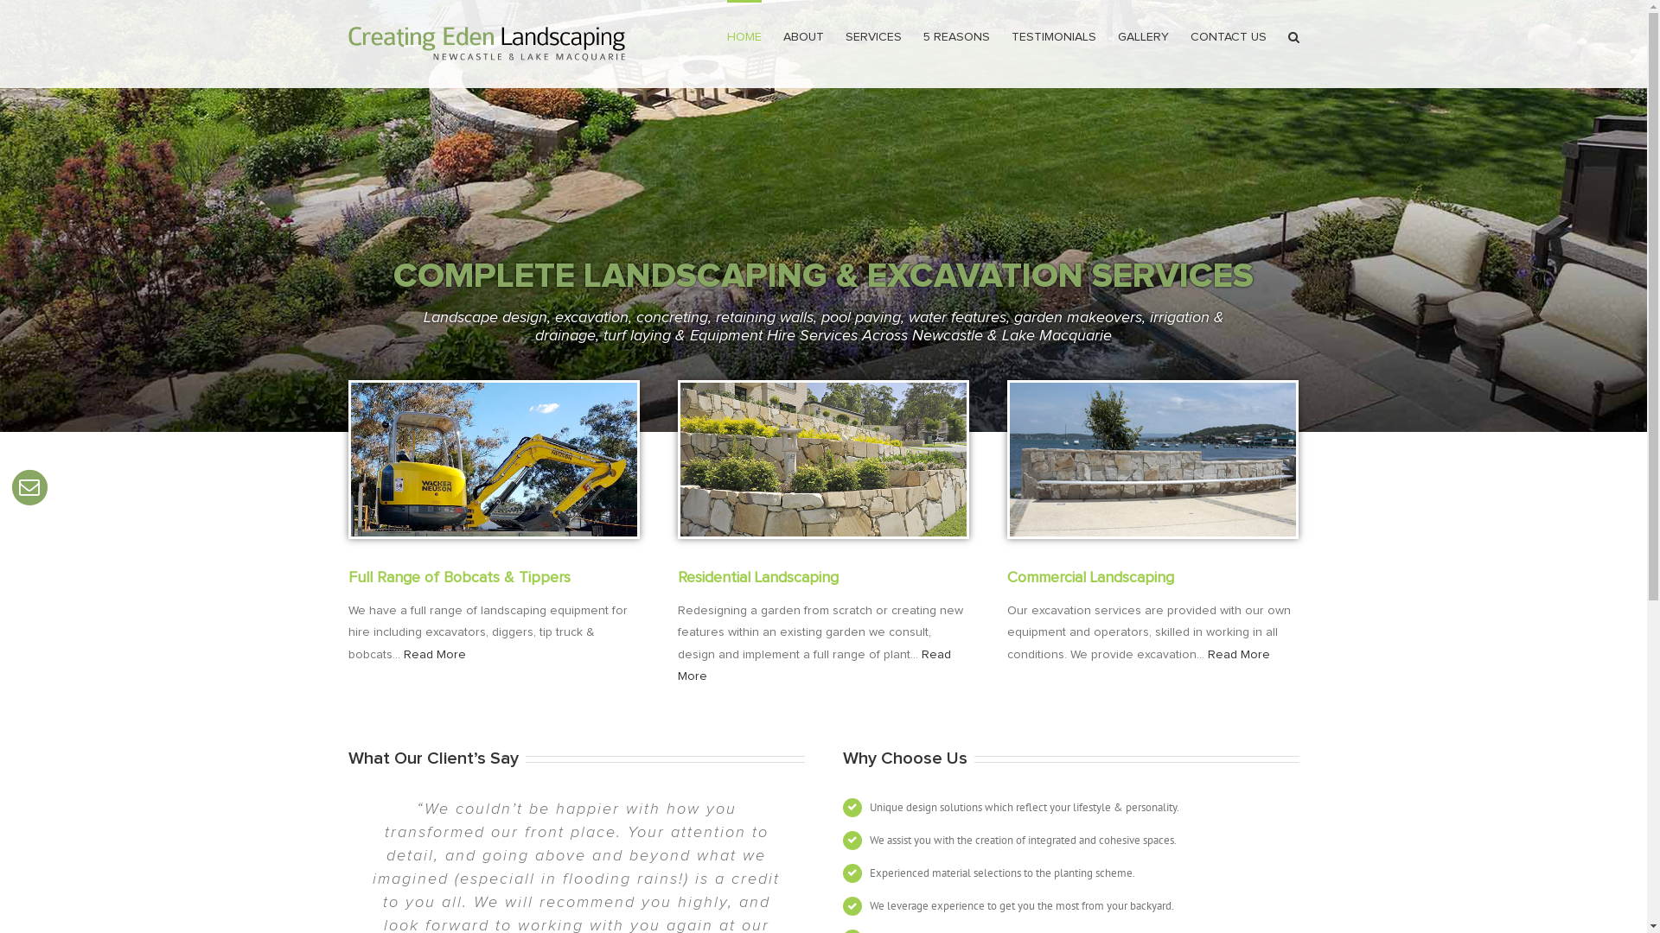 The image size is (1660, 933). Describe the element at coordinates (744, 36) in the screenshot. I see `HOME` at that location.